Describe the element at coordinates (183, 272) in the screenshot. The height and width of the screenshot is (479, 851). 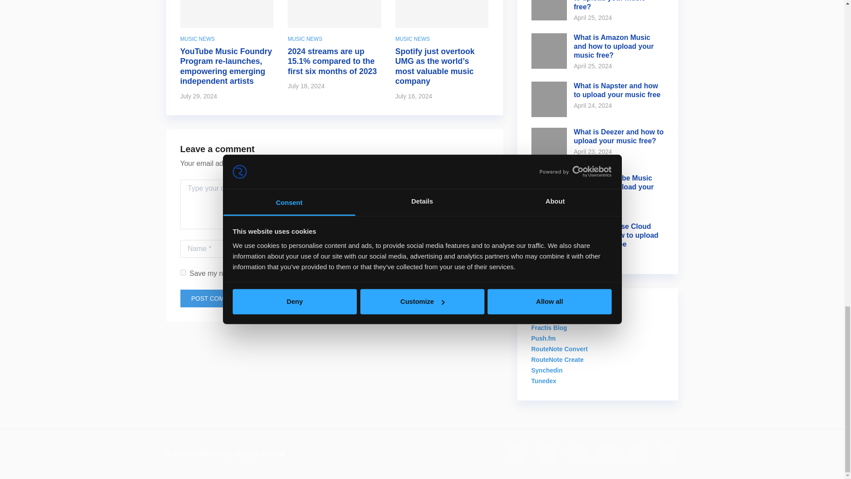
I see `yes` at that location.